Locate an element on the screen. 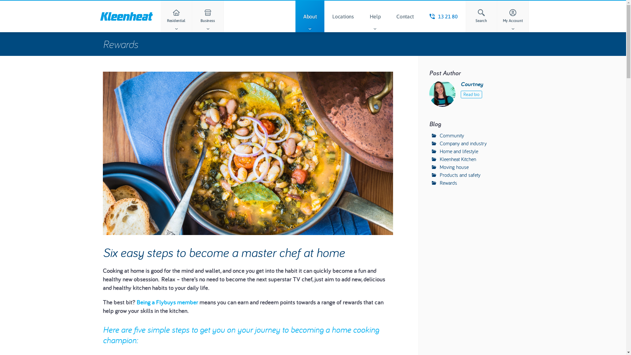 This screenshot has height=355, width=631. Help is located at coordinates (375, 16).